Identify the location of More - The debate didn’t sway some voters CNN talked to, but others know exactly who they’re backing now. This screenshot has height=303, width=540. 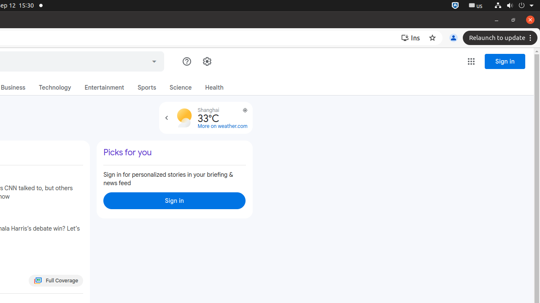
(81, 179).